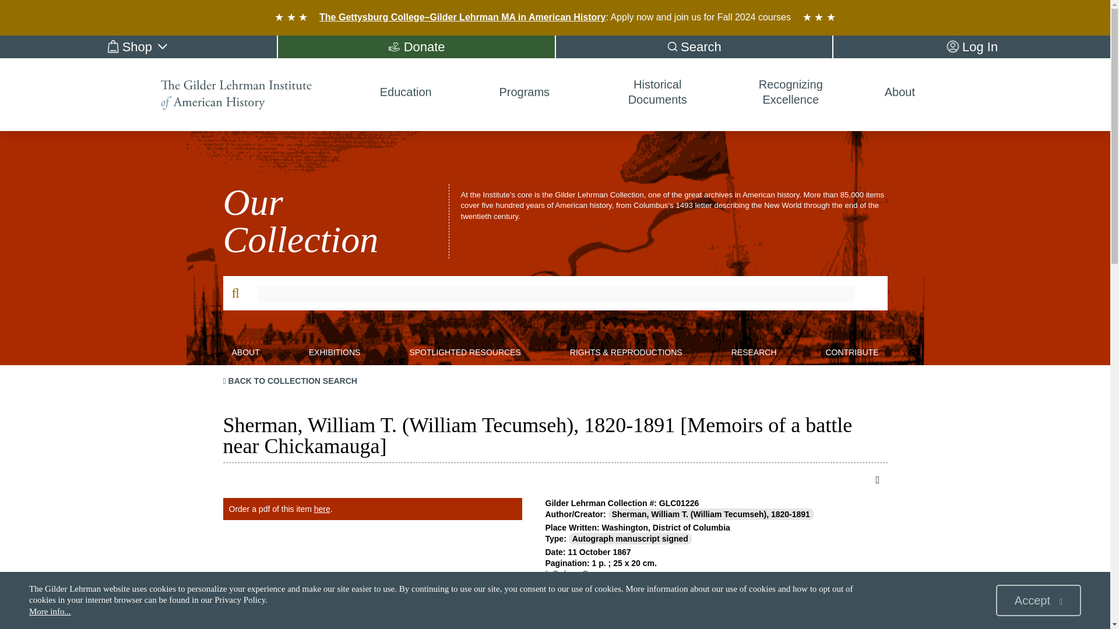  Describe the element at coordinates (694, 47) in the screenshot. I see `Search` at that location.